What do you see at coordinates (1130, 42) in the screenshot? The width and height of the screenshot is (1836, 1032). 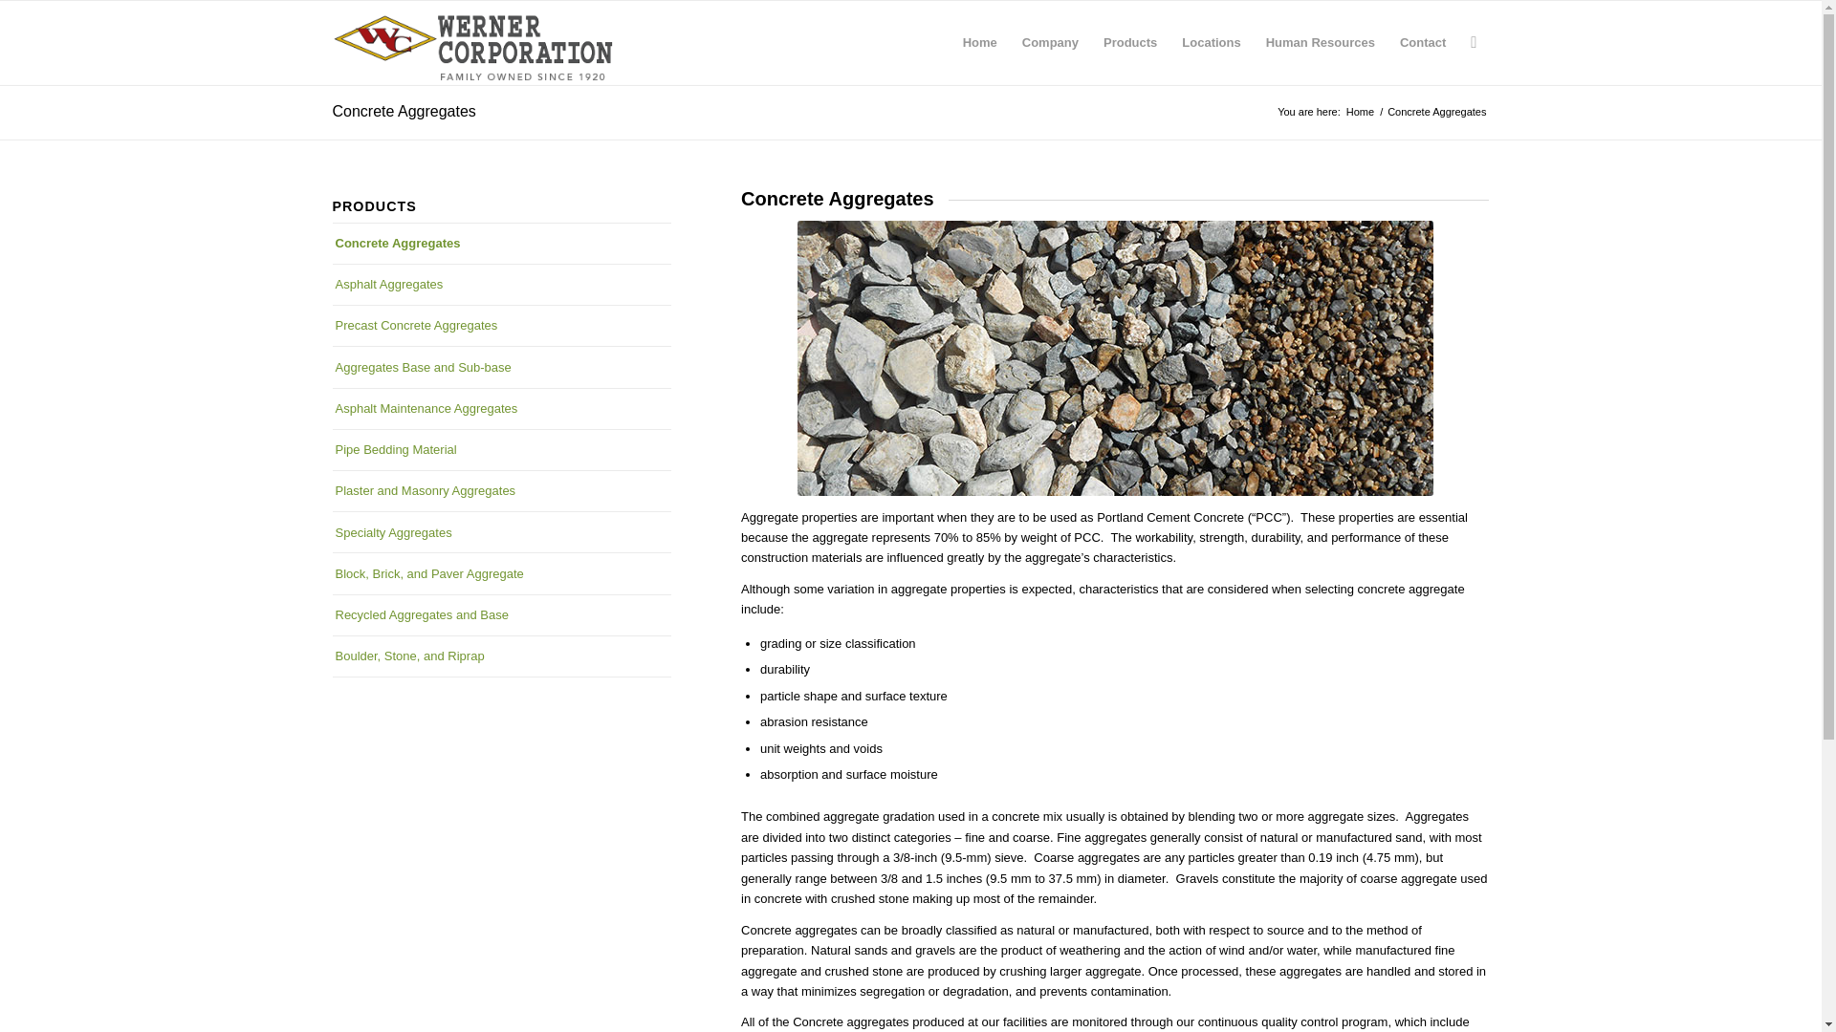 I see `Products` at bounding box center [1130, 42].